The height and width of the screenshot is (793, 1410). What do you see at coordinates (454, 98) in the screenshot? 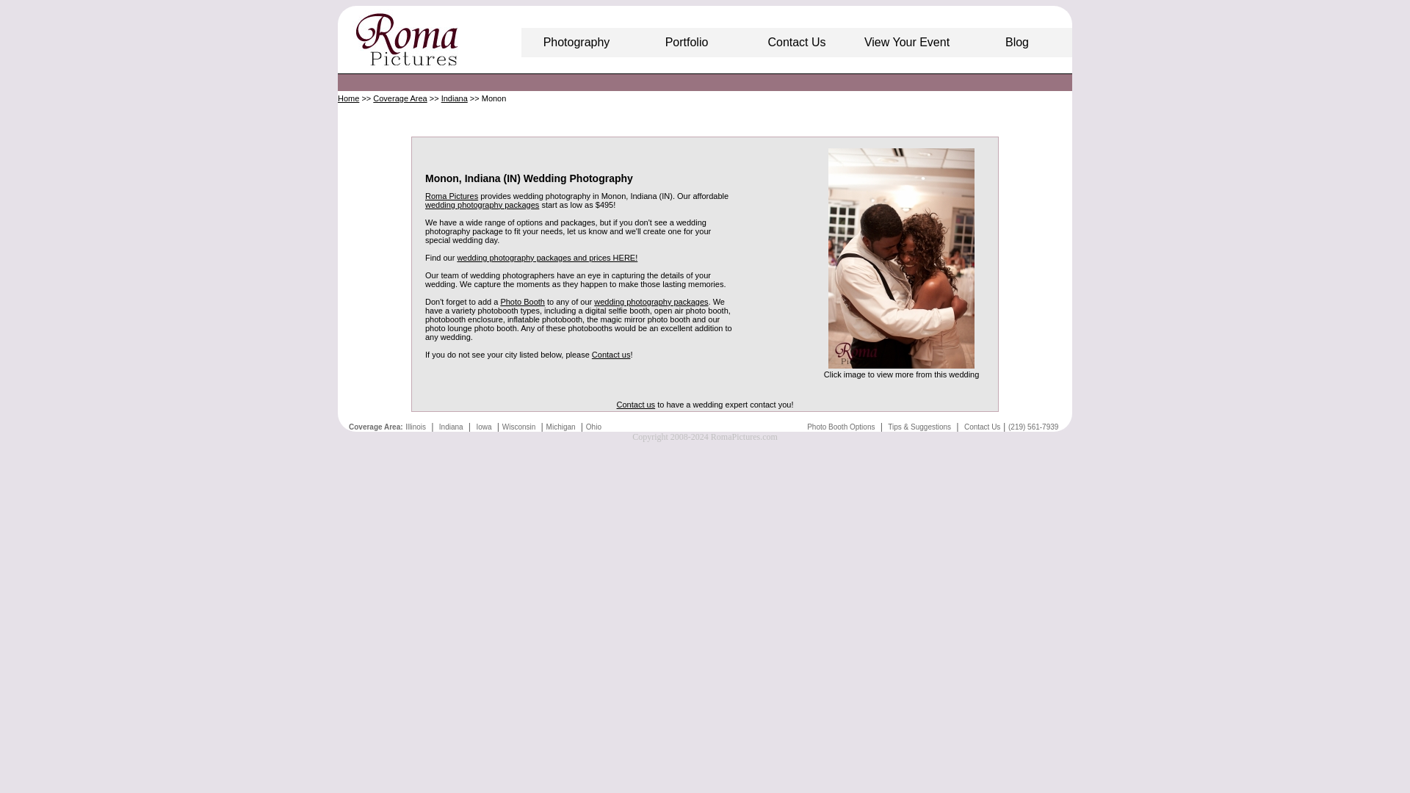
I see `Indiana` at bounding box center [454, 98].